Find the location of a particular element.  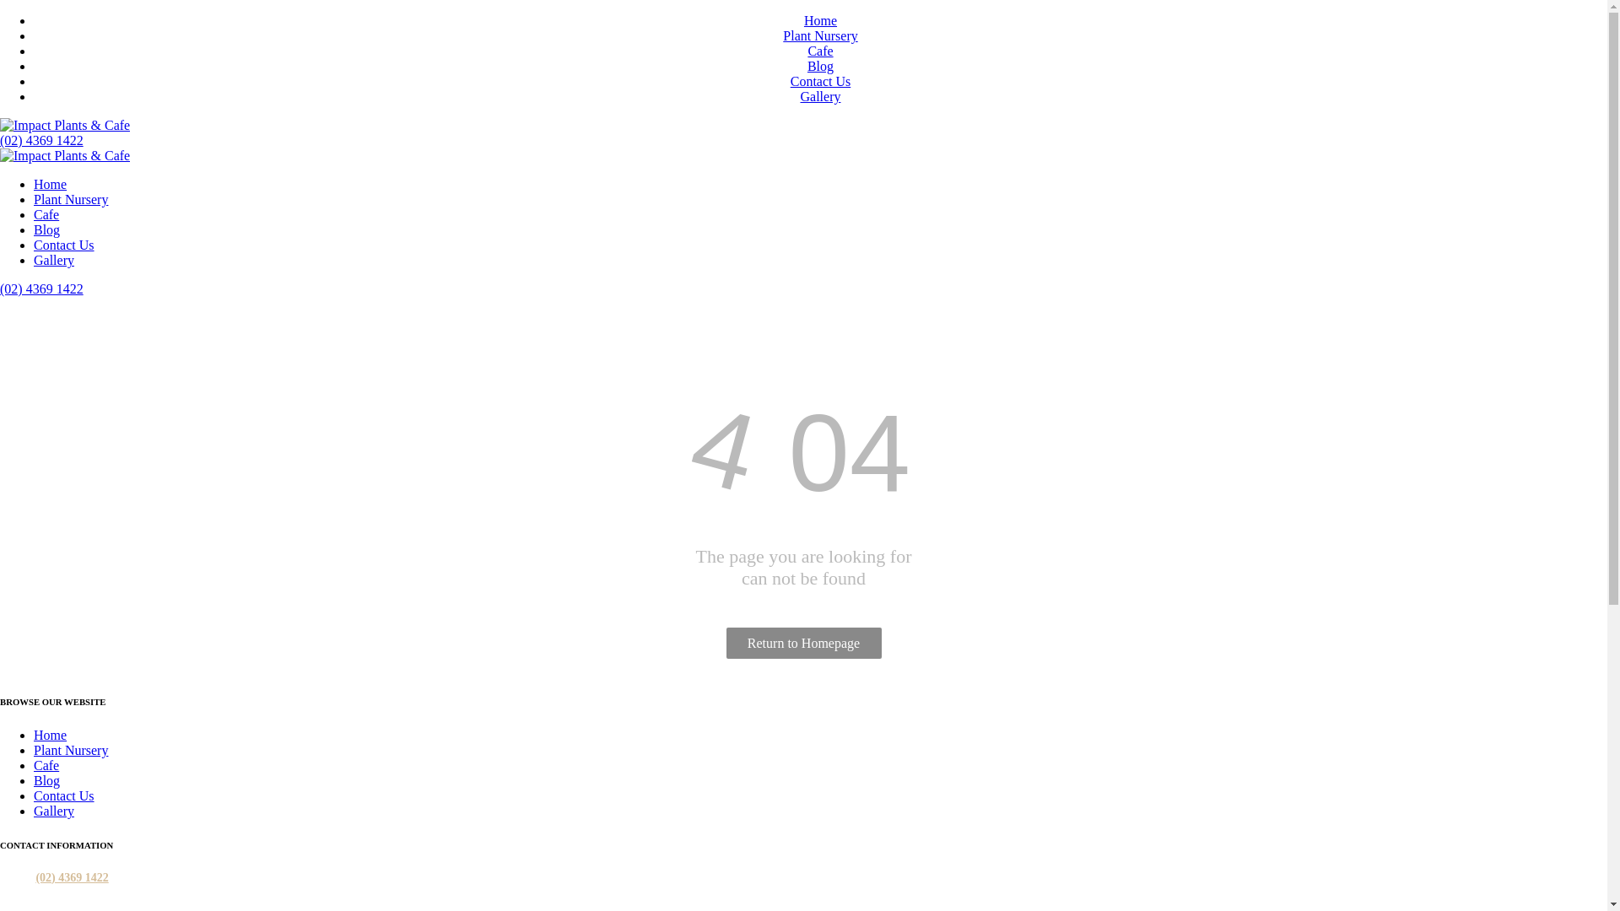

Blog is located at coordinates (820, 66).